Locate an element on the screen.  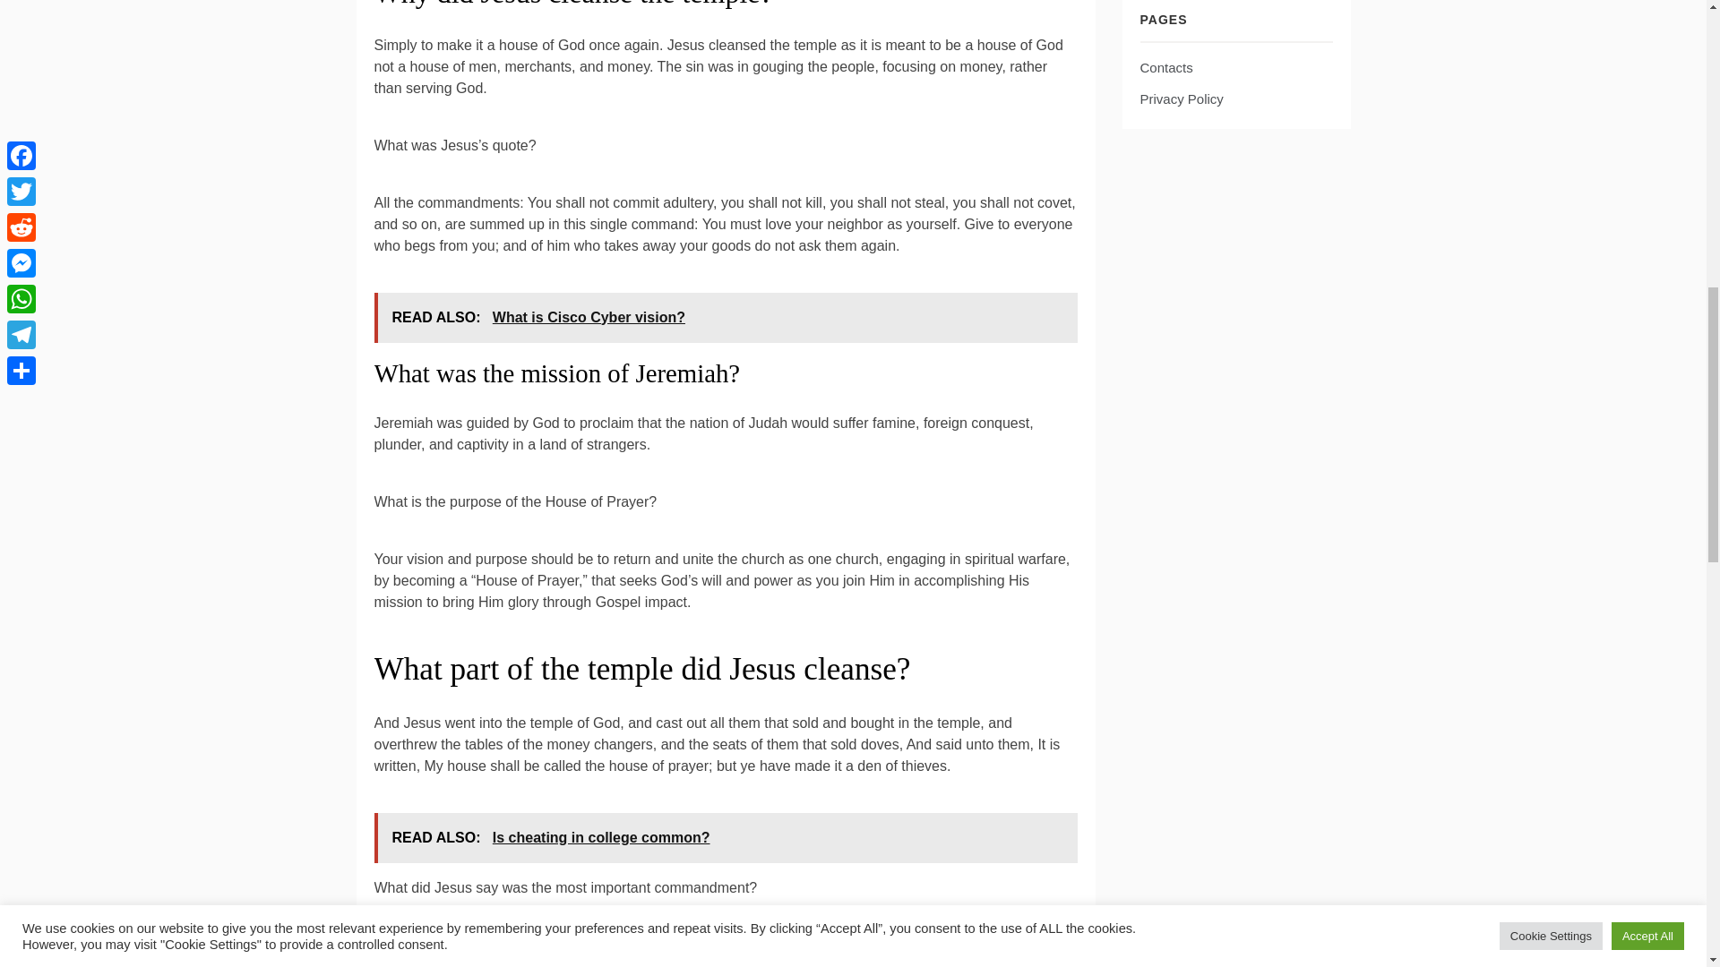
Privacy Policy is located at coordinates (1181, 98).